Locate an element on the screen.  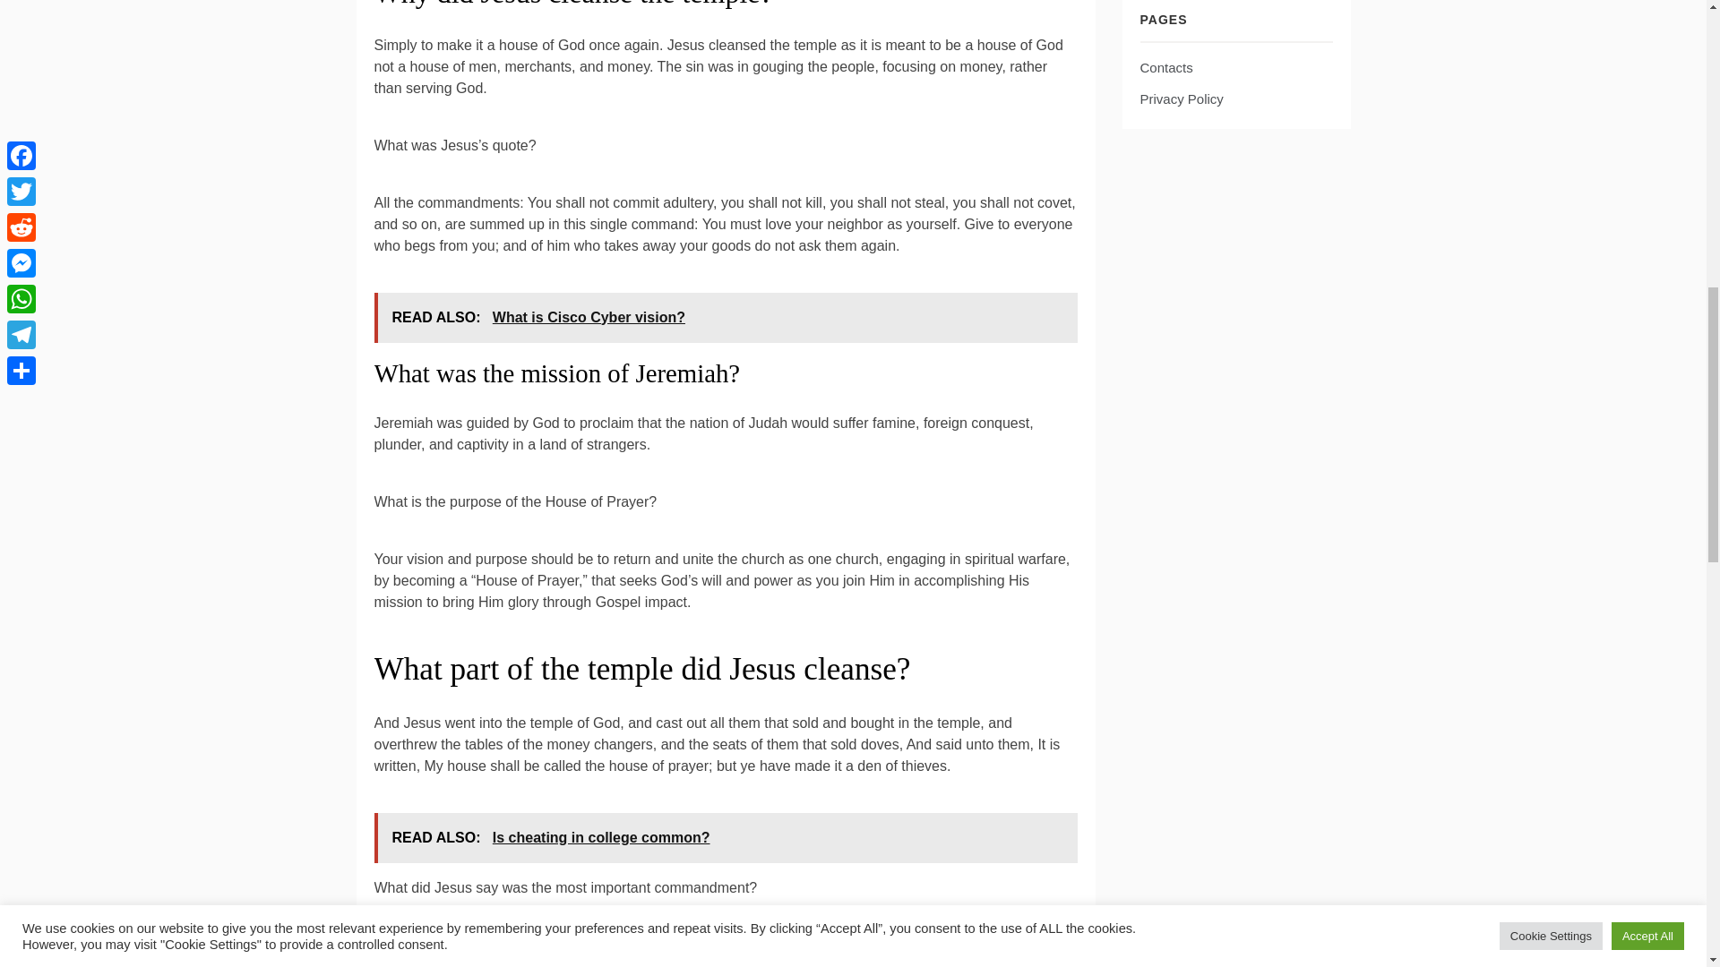
Privacy Policy is located at coordinates (1181, 98).